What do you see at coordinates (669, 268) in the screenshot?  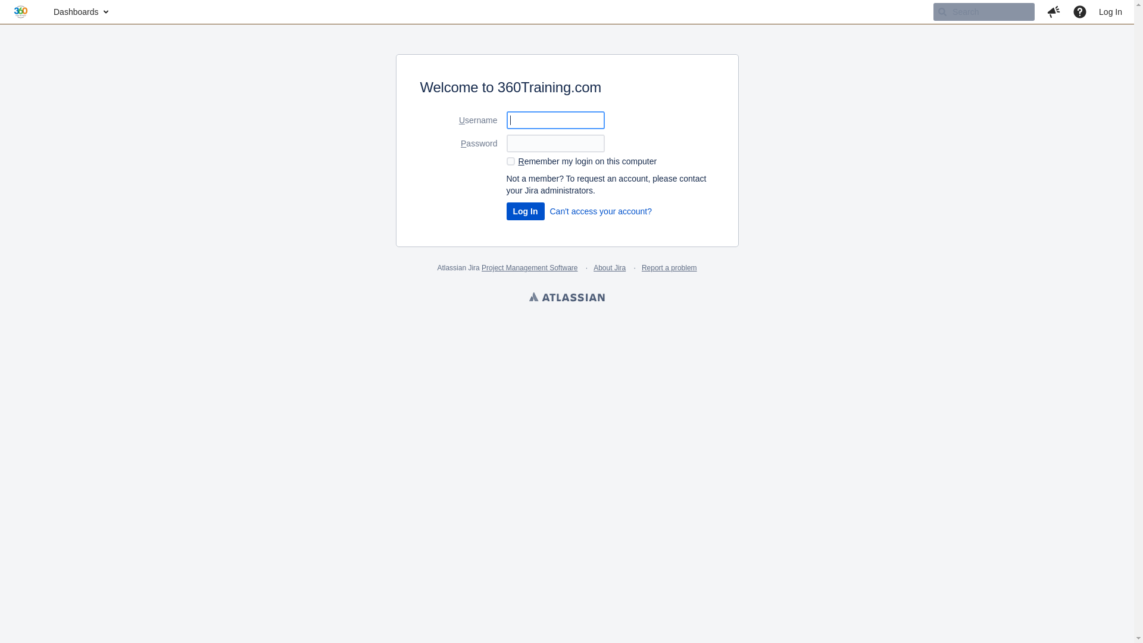 I see `Report a problem` at bounding box center [669, 268].